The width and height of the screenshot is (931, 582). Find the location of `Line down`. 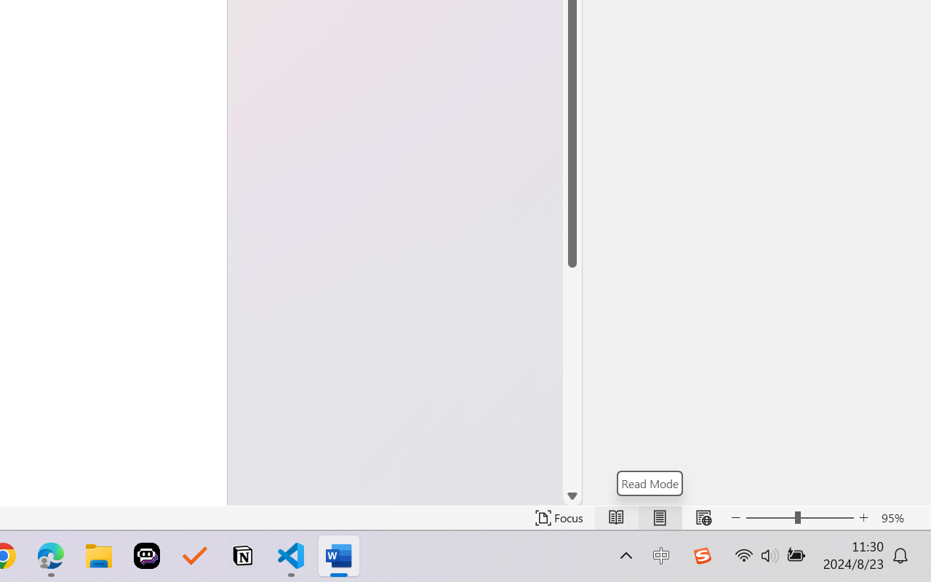

Line down is located at coordinates (572, 496).